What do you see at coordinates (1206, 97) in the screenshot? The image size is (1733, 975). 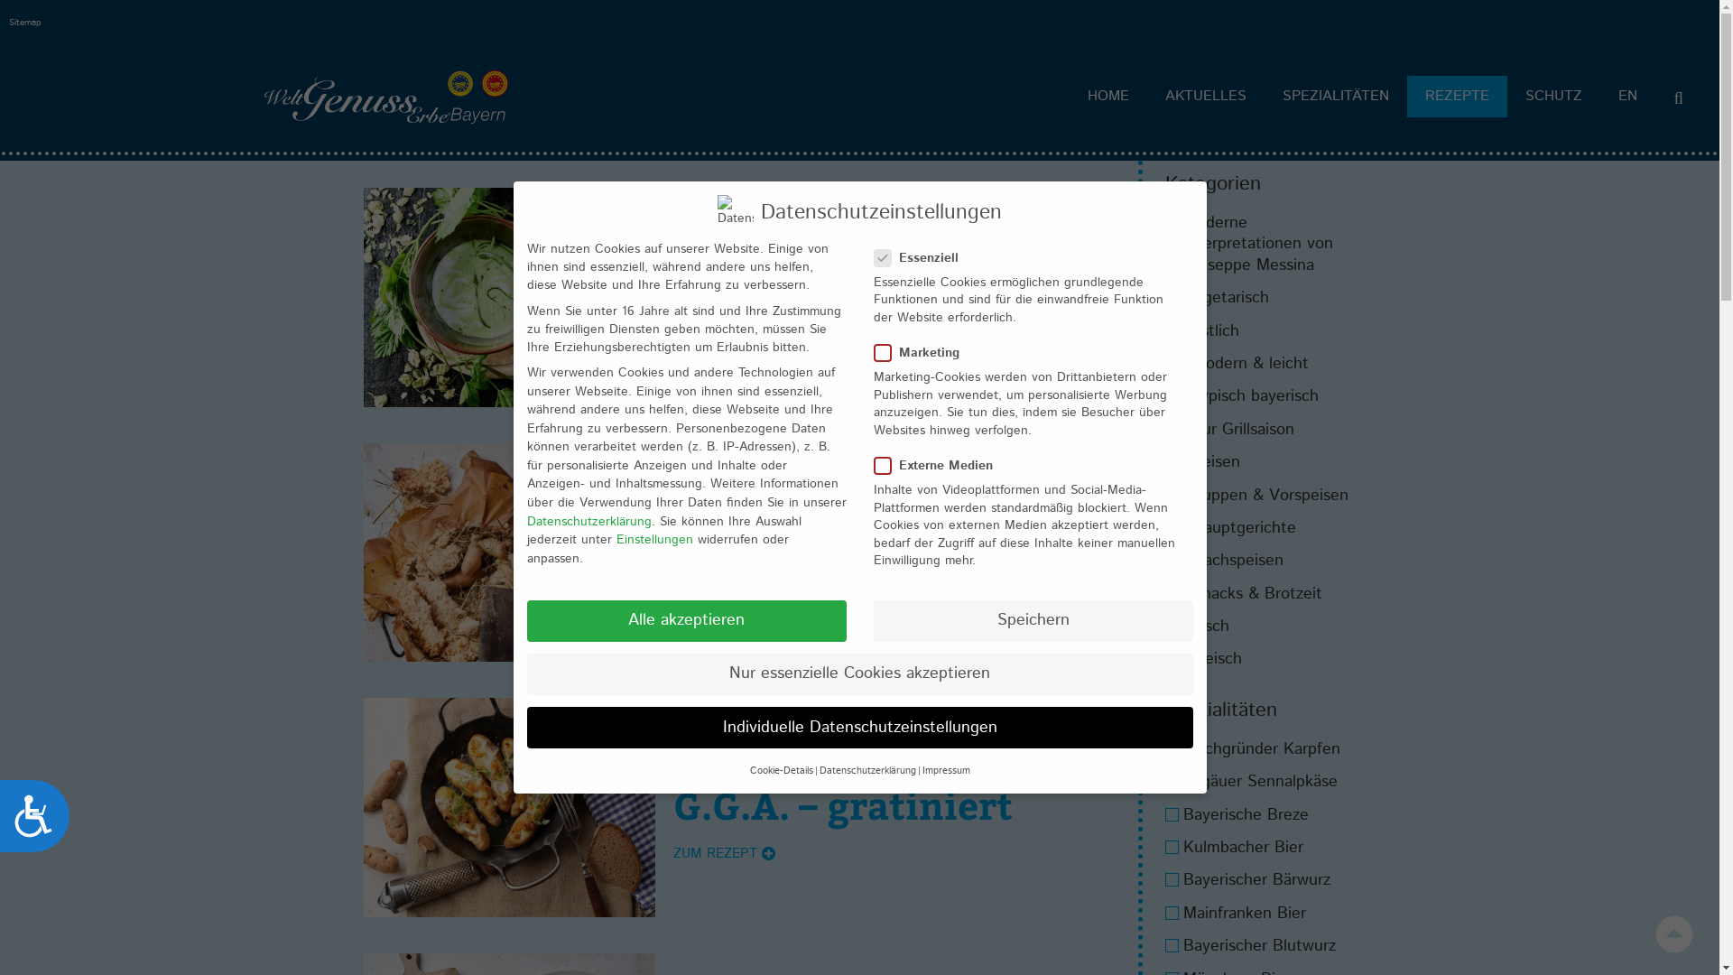 I see `AKTUELLES` at bounding box center [1206, 97].